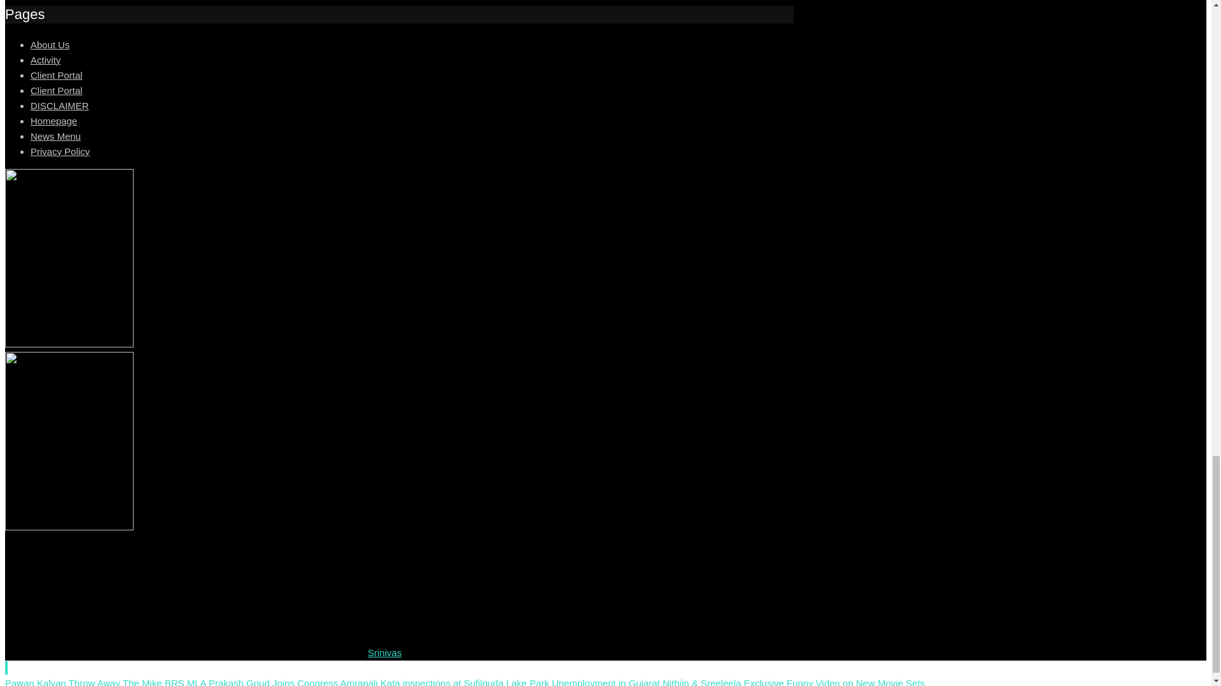 This screenshot has width=1221, height=686. Describe the element at coordinates (46, 60) in the screenshot. I see `Activity` at that location.